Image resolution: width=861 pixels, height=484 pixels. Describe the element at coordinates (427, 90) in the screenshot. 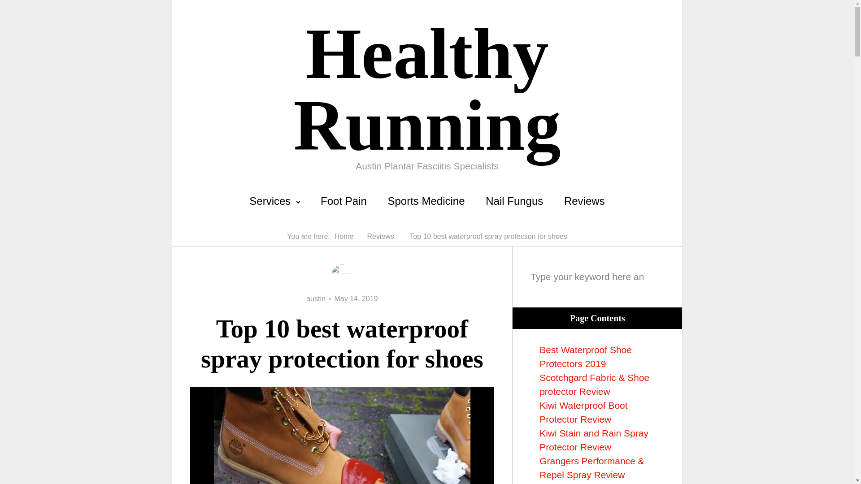

I see `Healthy Running` at that location.